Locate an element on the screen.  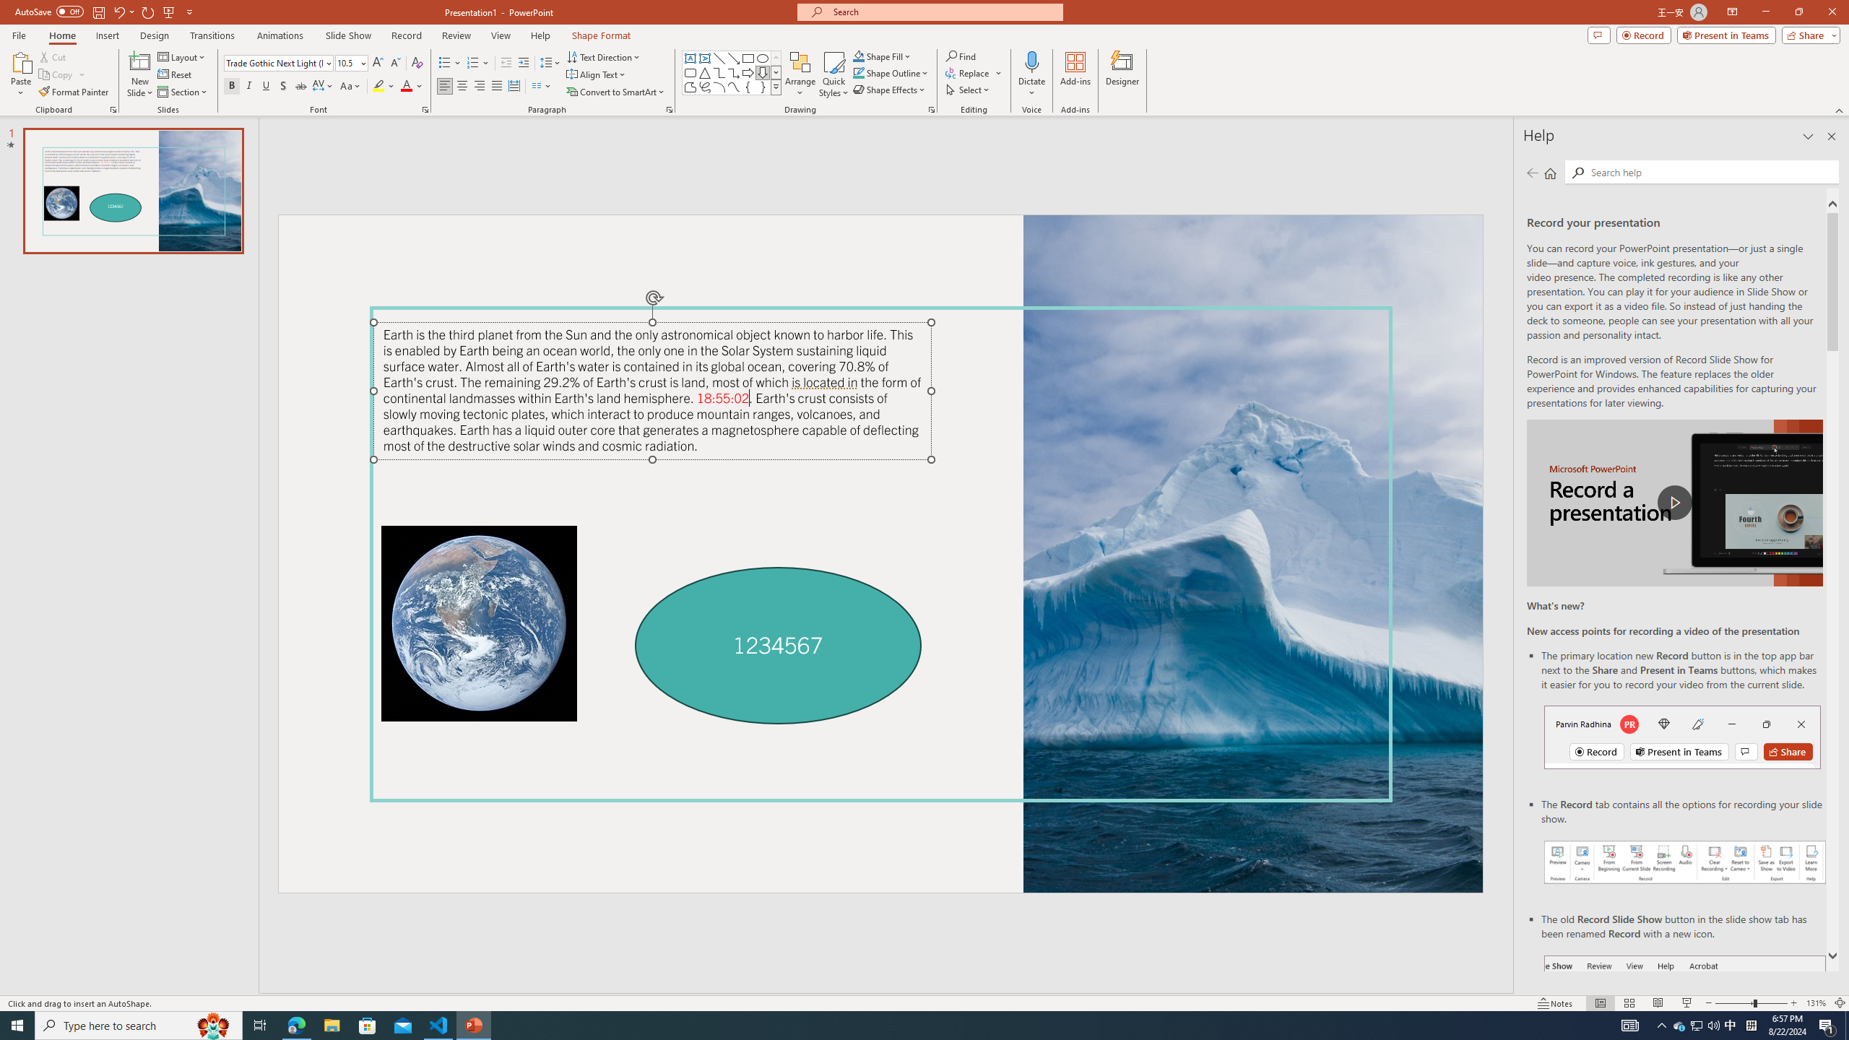
Clear Formatting is located at coordinates (416, 64).